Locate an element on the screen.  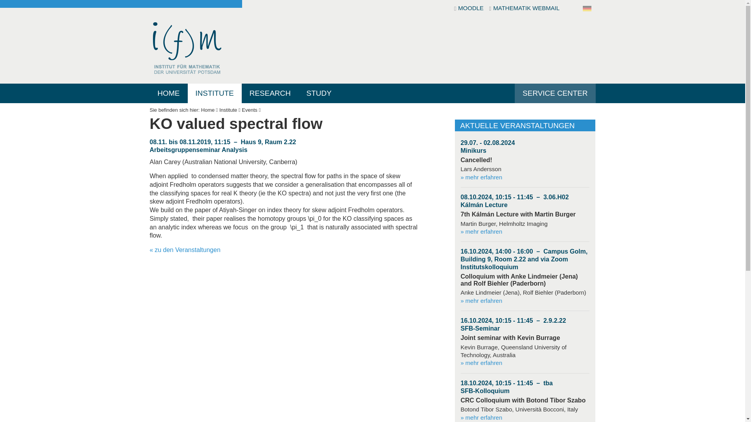
HOME is located at coordinates (168, 93).